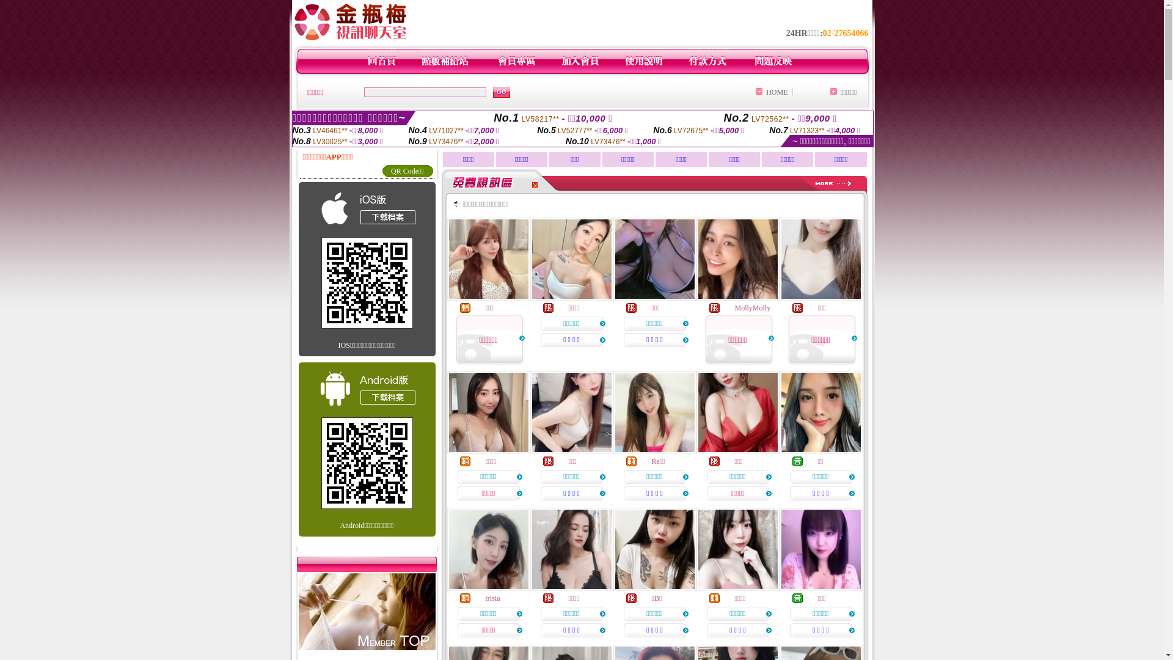  I want to click on HOME, so click(777, 92).